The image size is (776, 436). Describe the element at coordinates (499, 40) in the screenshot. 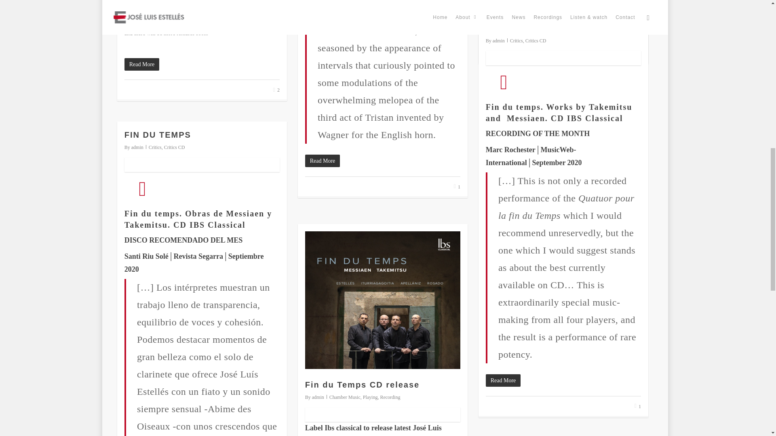

I see `admin` at that location.